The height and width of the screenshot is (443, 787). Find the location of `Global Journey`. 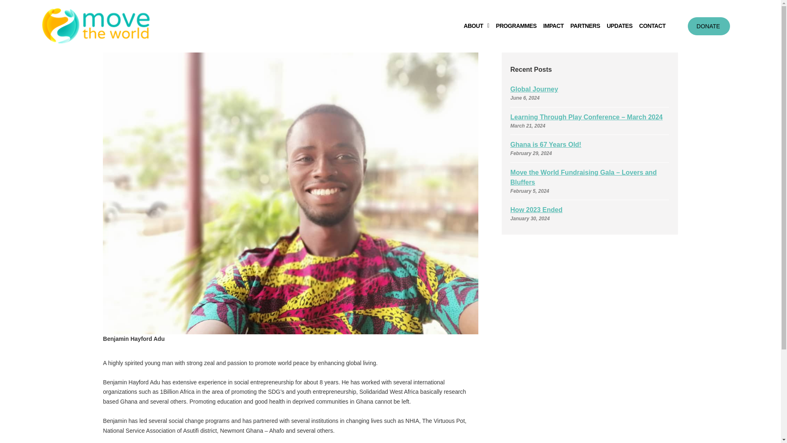

Global Journey is located at coordinates (534, 89).